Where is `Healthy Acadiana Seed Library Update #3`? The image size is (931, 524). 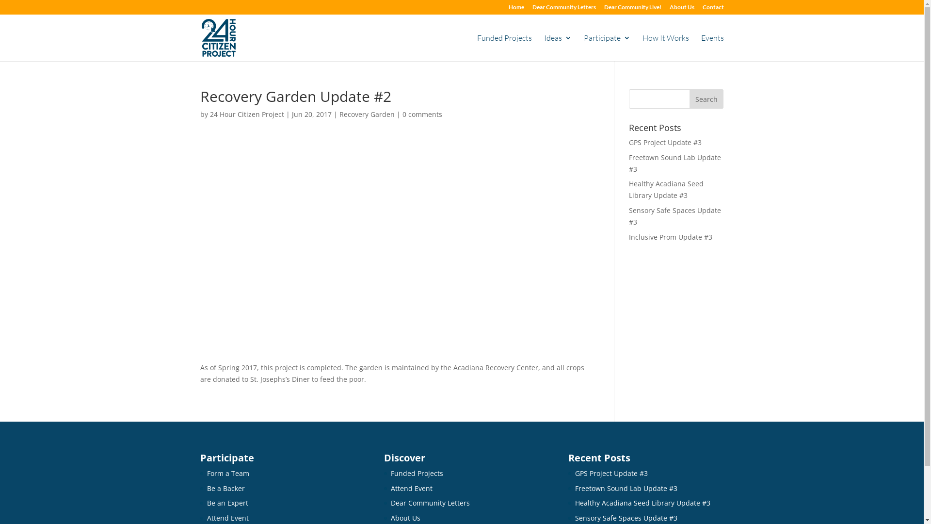 Healthy Acadiana Seed Library Update #3 is located at coordinates (666, 189).